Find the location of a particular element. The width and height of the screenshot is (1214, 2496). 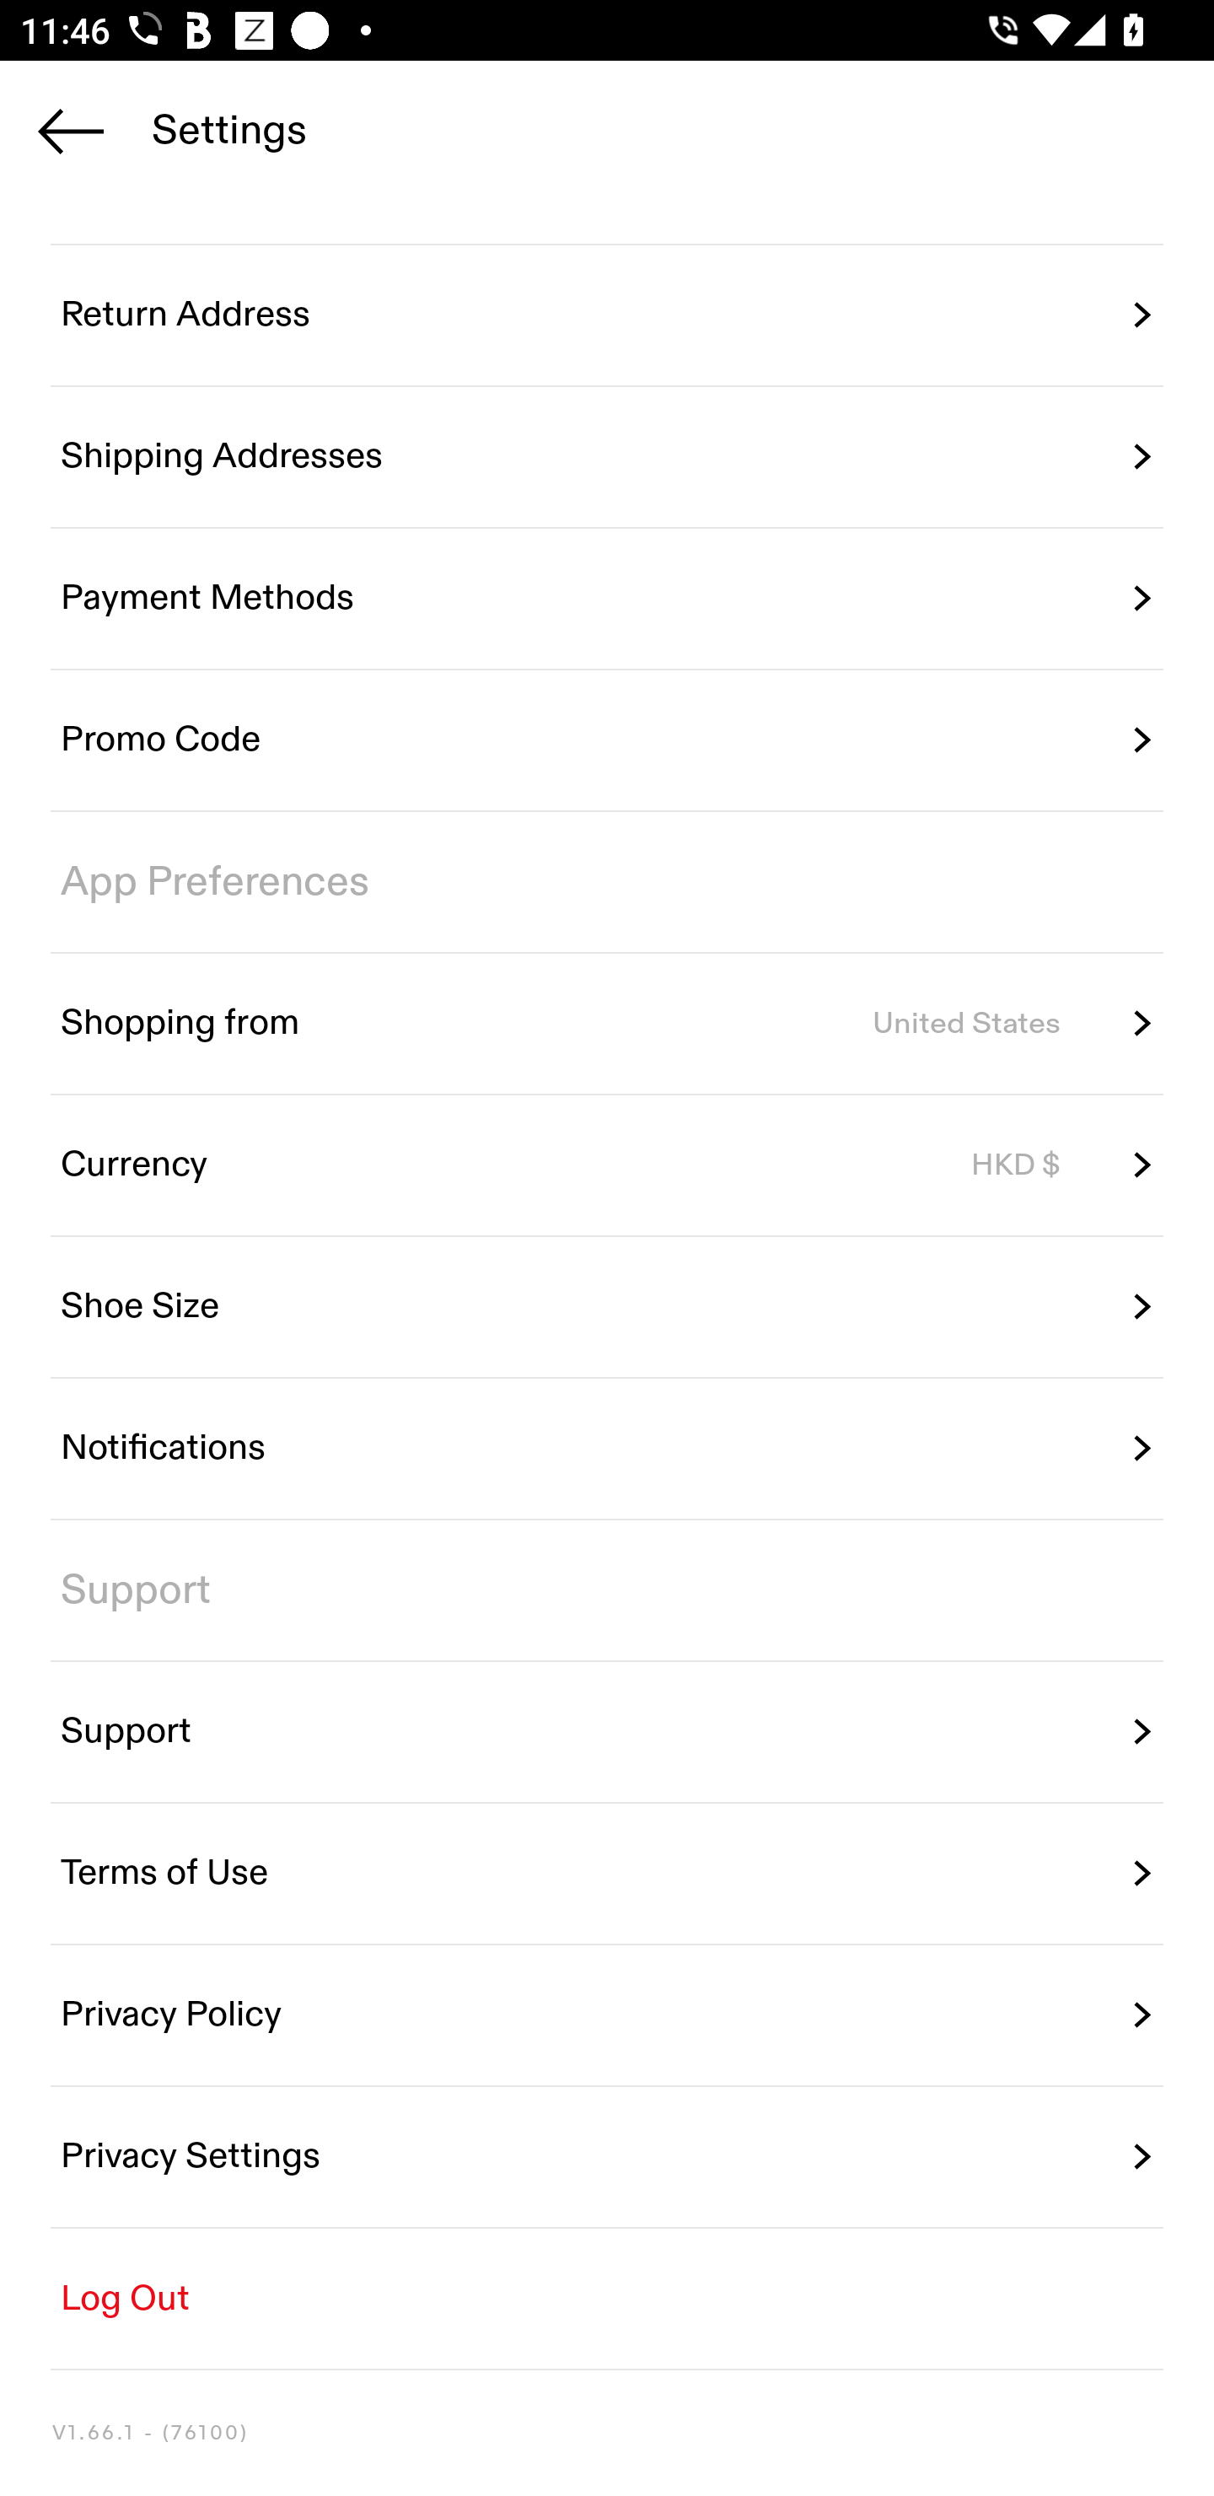

Shopping from United States is located at coordinates (607, 1024).